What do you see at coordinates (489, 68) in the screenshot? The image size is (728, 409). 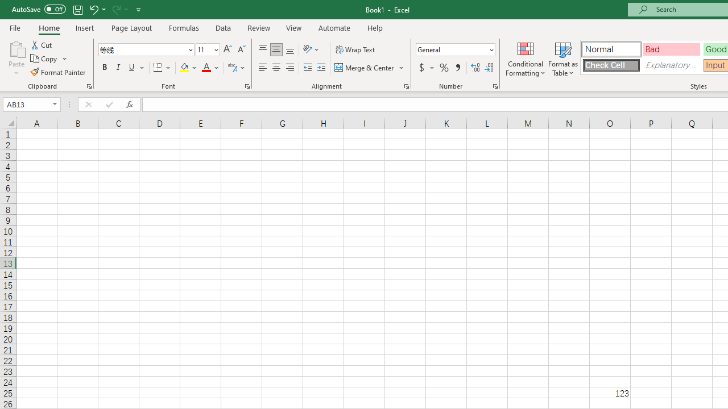 I see `Decrease Decimal` at bounding box center [489, 68].